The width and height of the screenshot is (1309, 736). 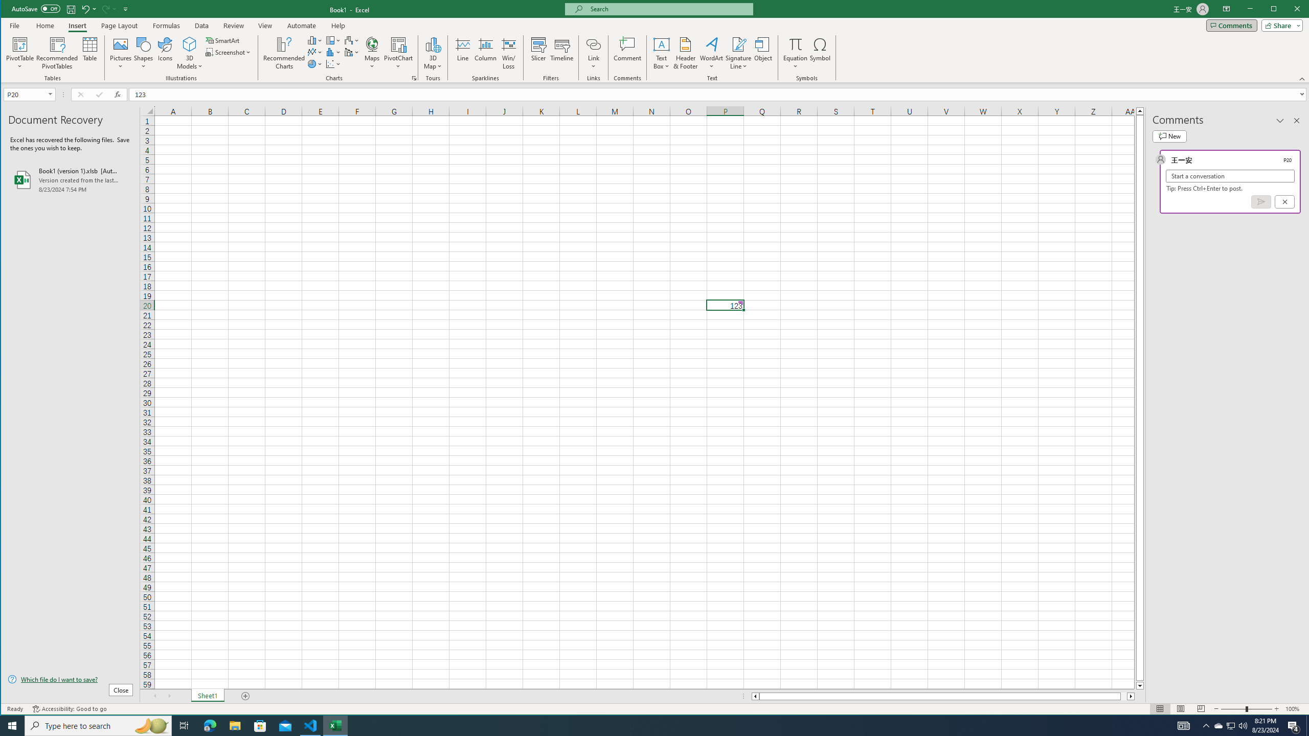 I want to click on Insert Hierarchy Chart, so click(x=333, y=40).